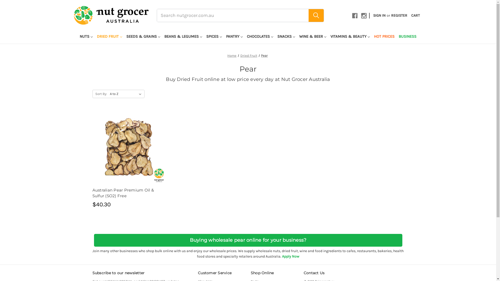 This screenshot has width=500, height=281. I want to click on SPICES, so click(214, 37).